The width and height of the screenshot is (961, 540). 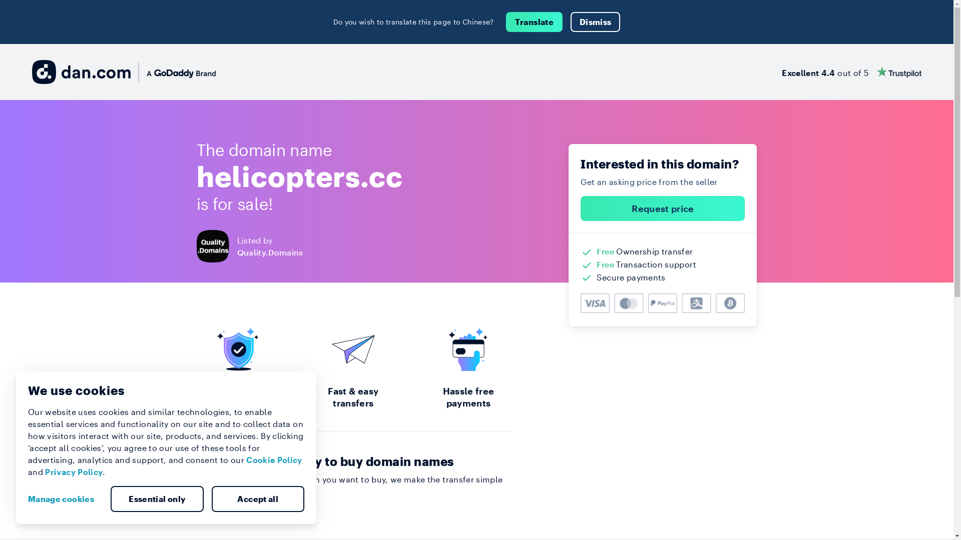 I want to click on Essential only, so click(x=157, y=499).